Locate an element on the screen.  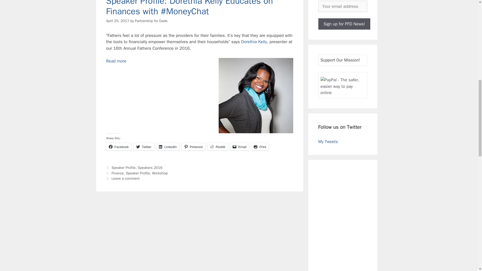
Click to email a link to a friend is located at coordinates (239, 147).